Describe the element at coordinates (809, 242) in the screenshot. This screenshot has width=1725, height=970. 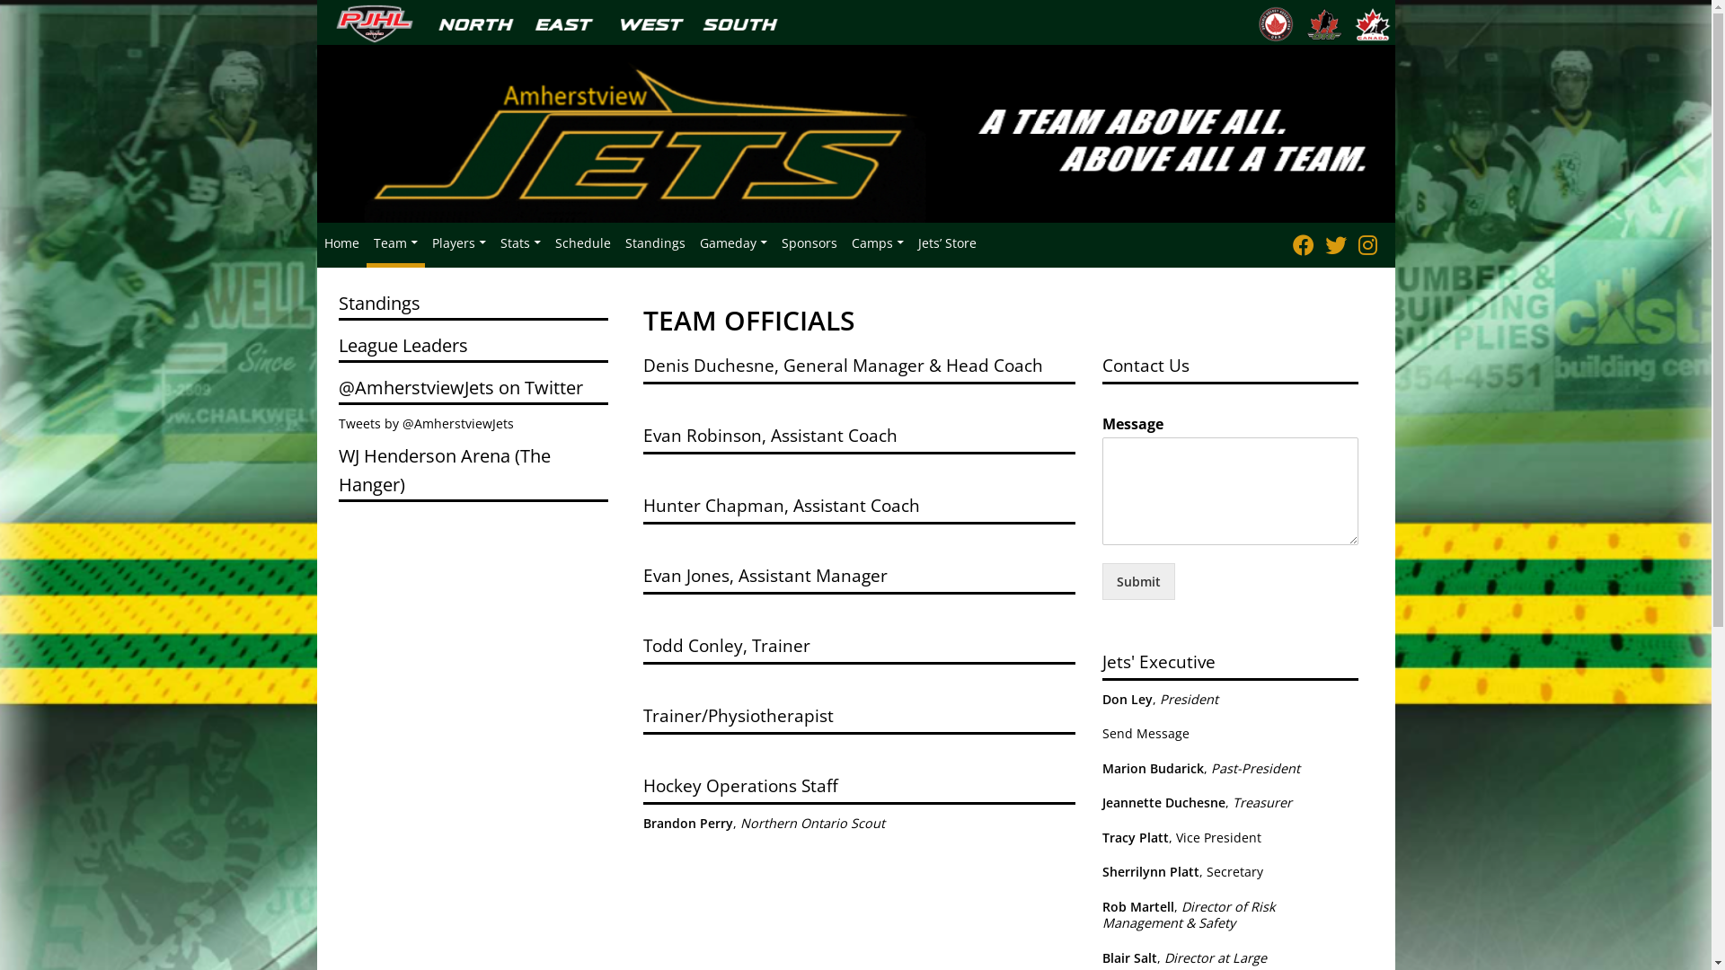
I see `Sponsors` at that location.